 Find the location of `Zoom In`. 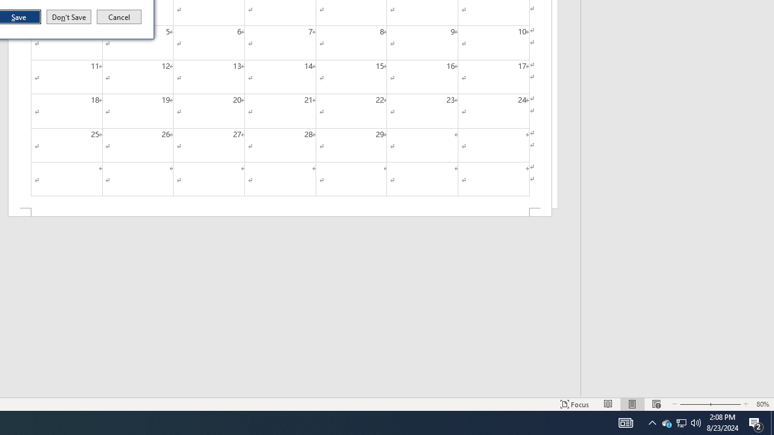

Zoom In is located at coordinates (723, 404).